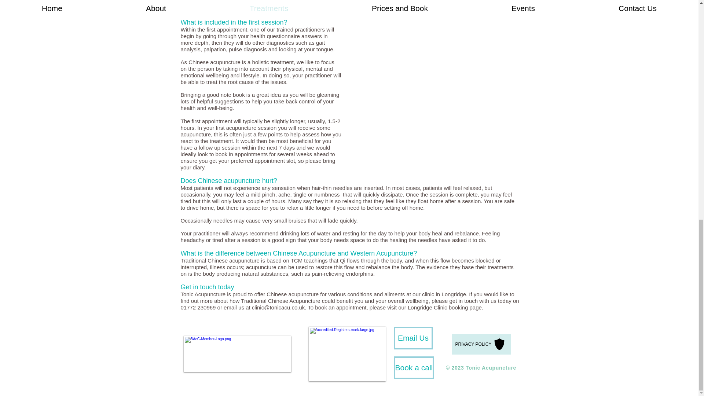 The height and width of the screenshot is (396, 704). I want to click on Longridge Clinic booking page, so click(444, 307).